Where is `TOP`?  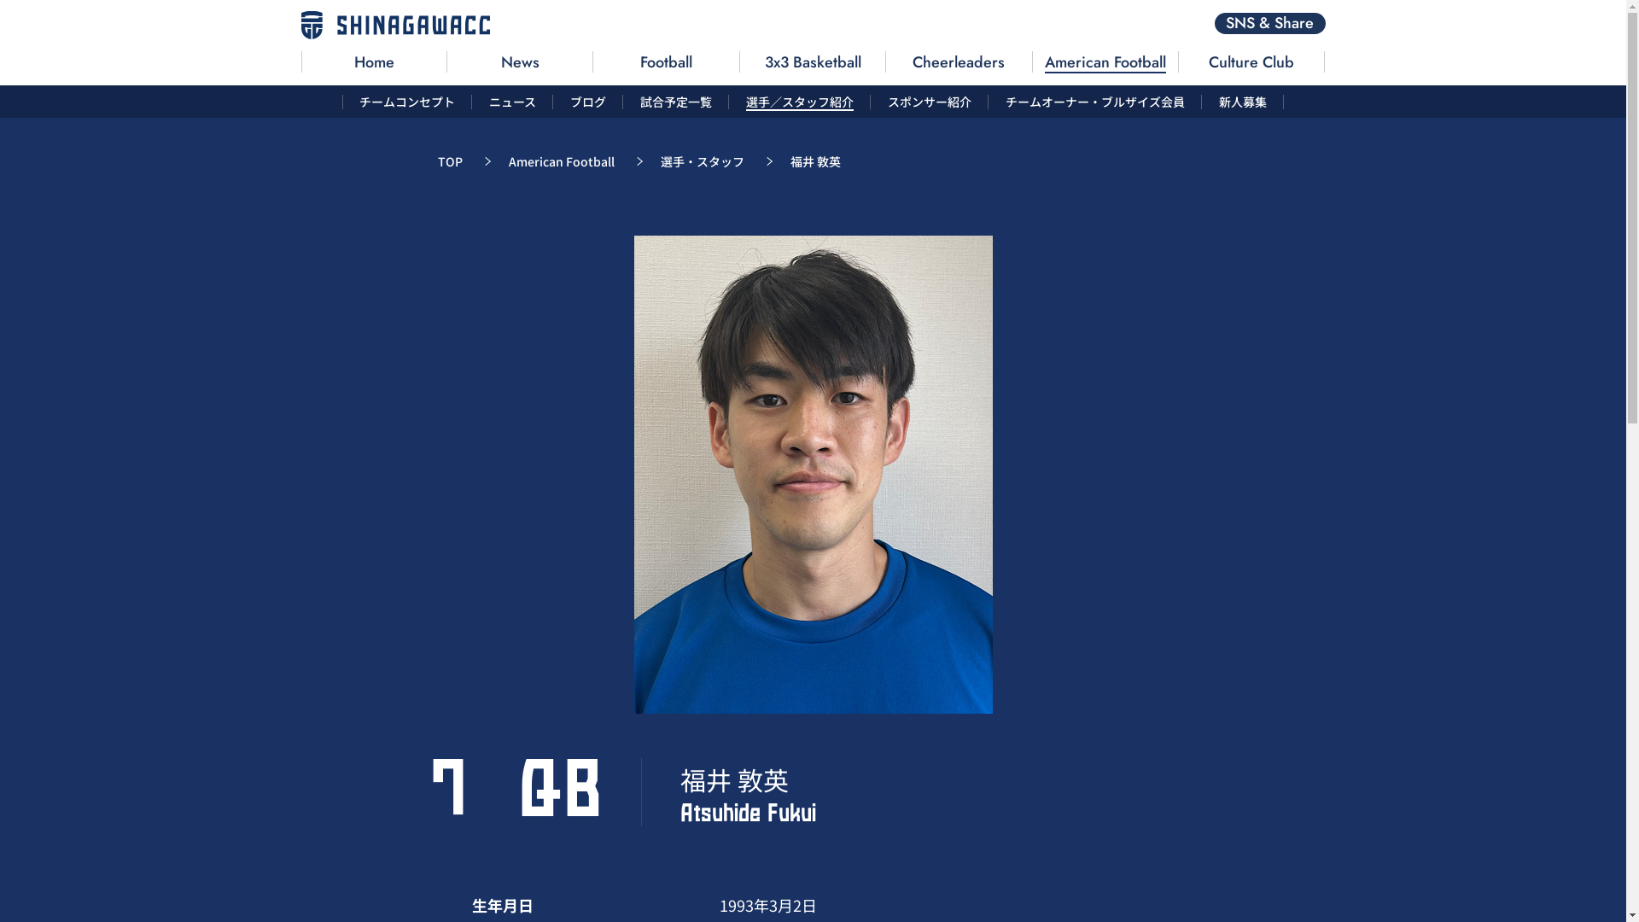 TOP is located at coordinates (449, 161).